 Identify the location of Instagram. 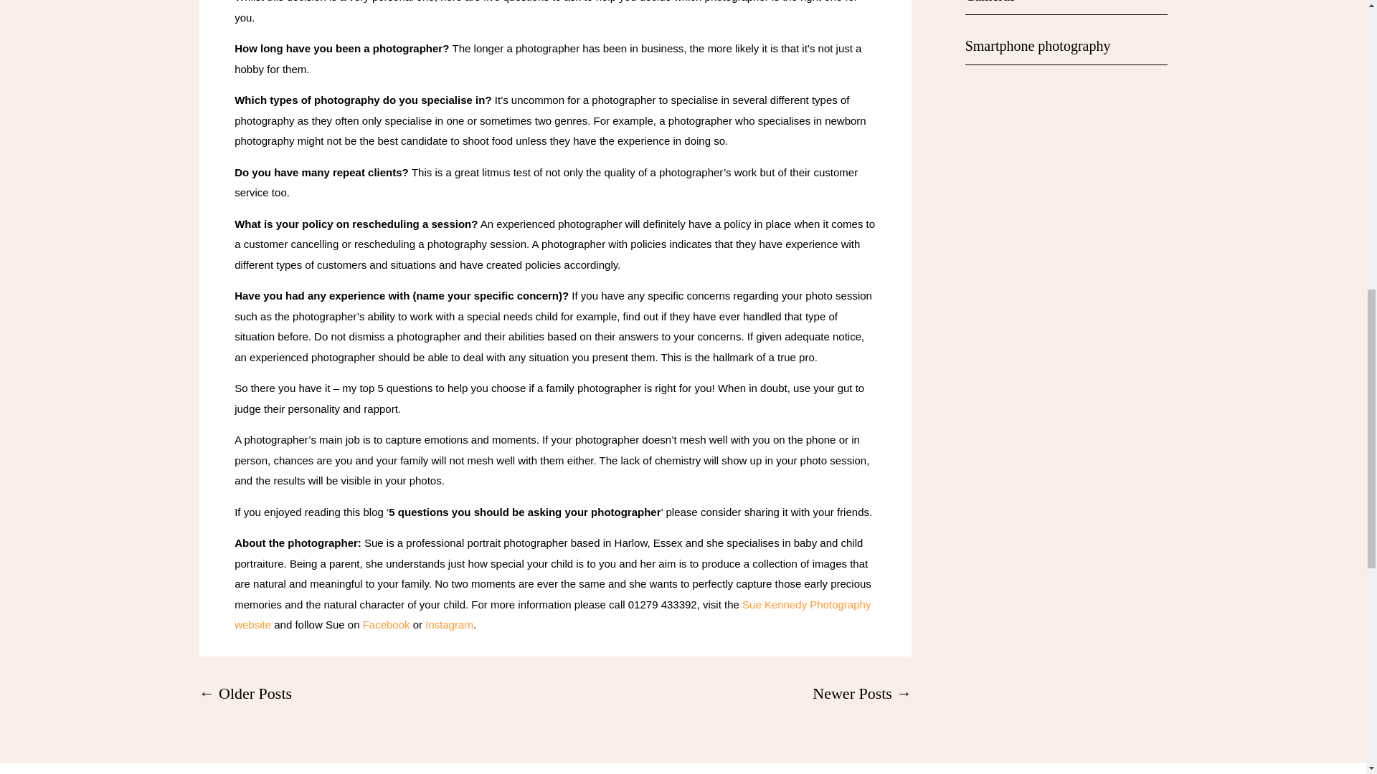
(448, 624).